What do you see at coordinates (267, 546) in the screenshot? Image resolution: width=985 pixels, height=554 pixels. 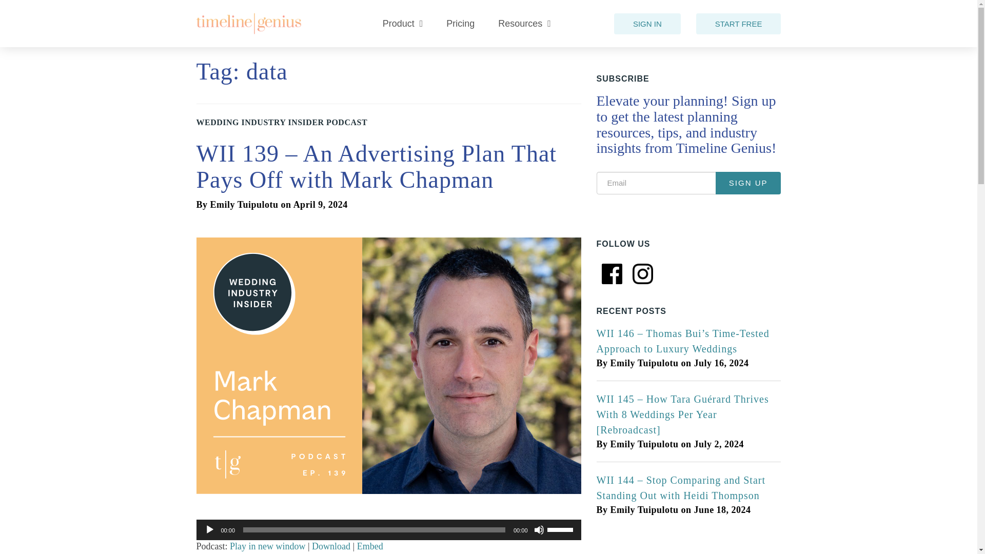 I see `Play in new window` at bounding box center [267, 546].